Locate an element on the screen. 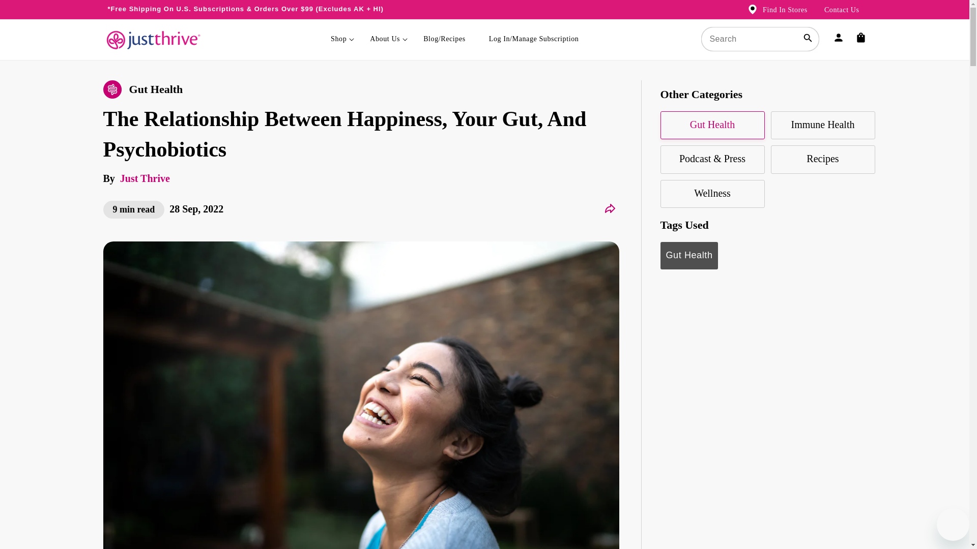 This screenshot has width=977, height=549. Skip to content is located at coordinates (31, 12).